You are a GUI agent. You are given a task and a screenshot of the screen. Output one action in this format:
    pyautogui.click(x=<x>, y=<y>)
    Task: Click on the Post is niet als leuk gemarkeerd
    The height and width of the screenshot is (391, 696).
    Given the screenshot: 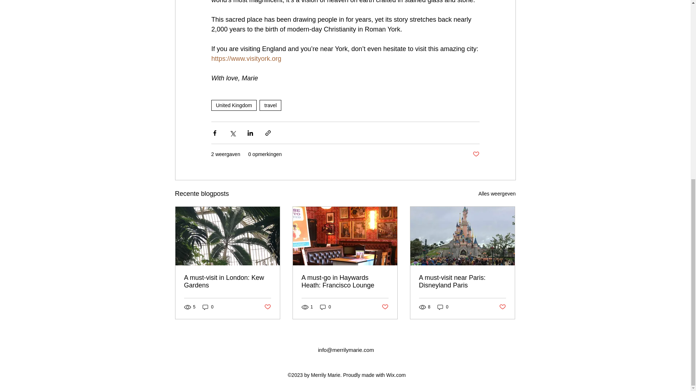 What is the action you would take?
    pyautogui.click(x=267, y=307)
    